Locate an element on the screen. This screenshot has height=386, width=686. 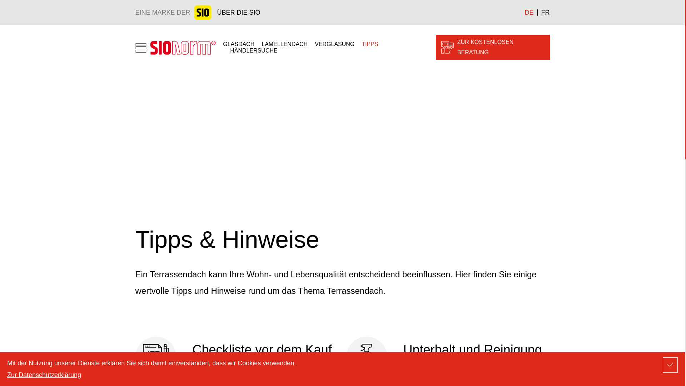
LAMELLENDACH is located at coordinates (284, 44).